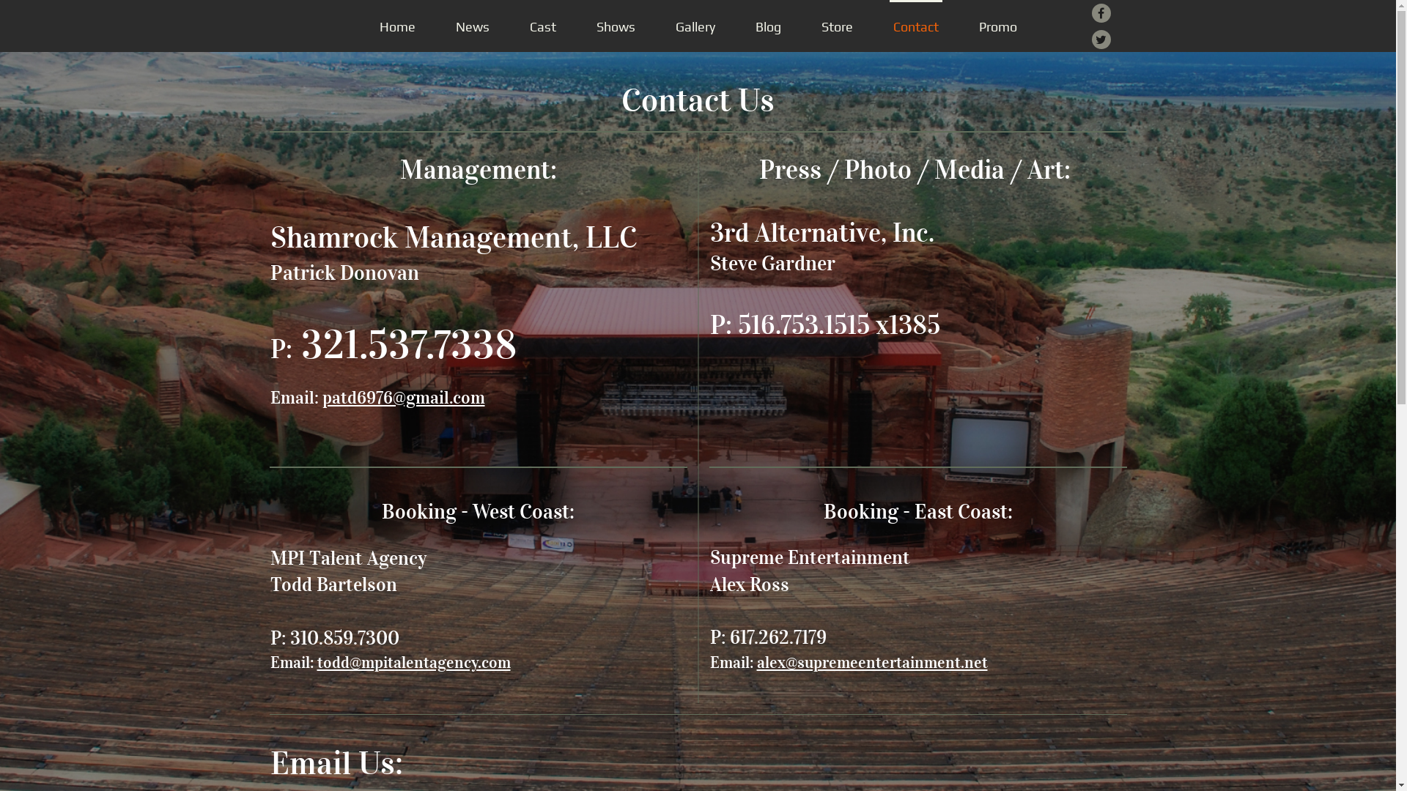 The width and height of the screenshot is (1407, 791). What do you see at coordinates (997, 26) in the screenshot?
I see `Promo` at bounding box center [997, 26].